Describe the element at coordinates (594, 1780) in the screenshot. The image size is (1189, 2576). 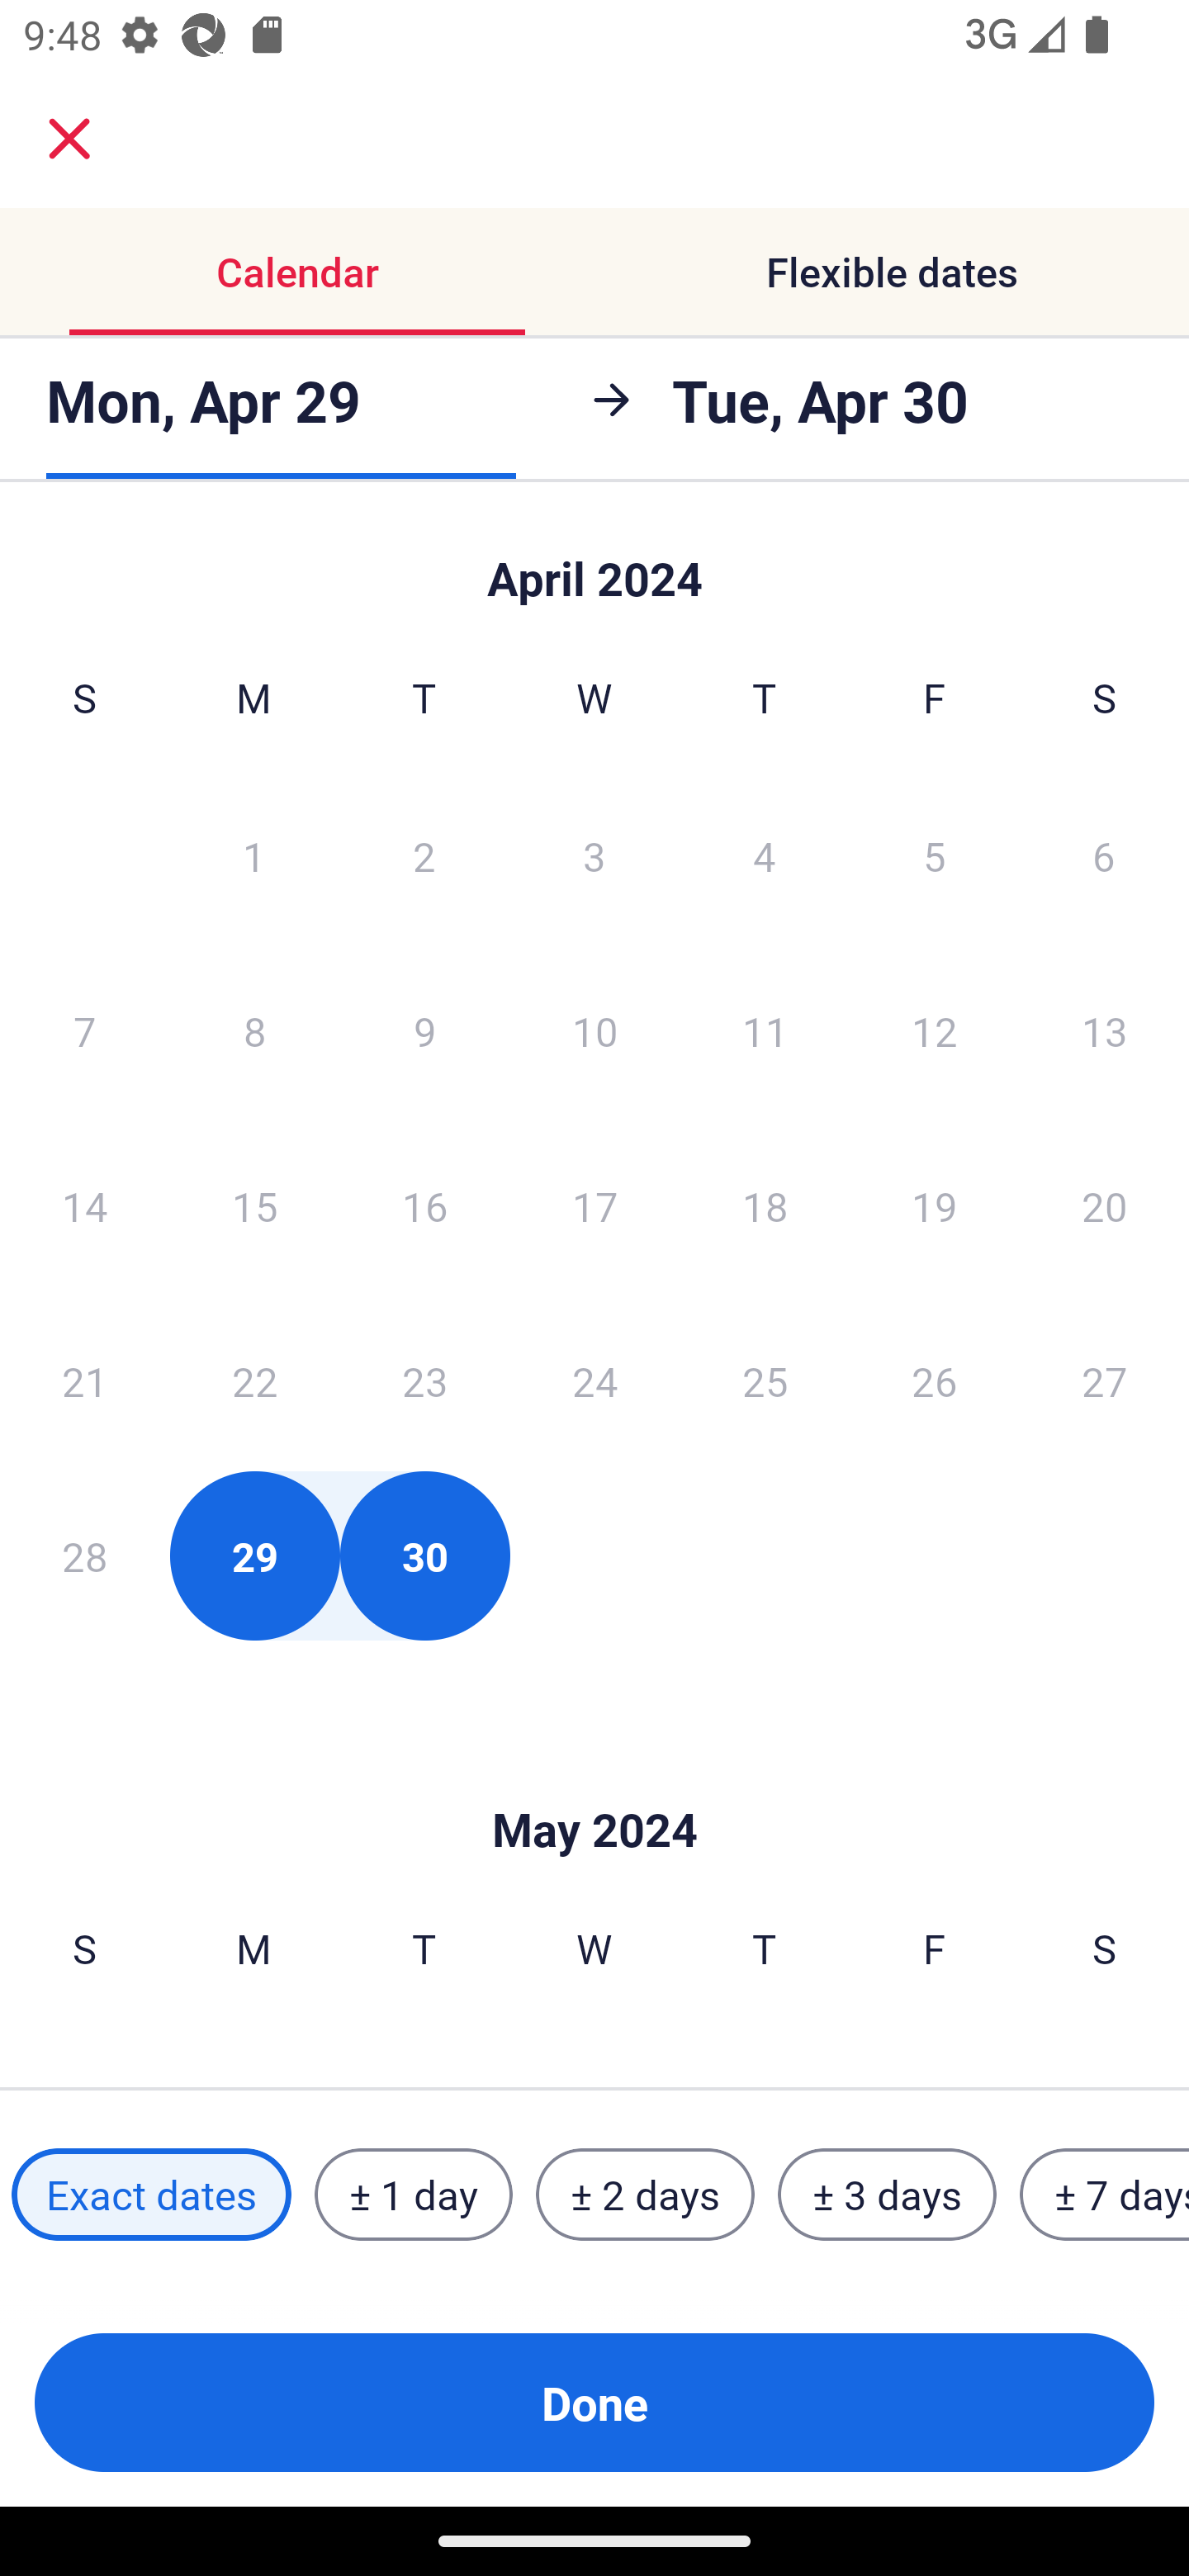
I see `Skip to Done` at that location.